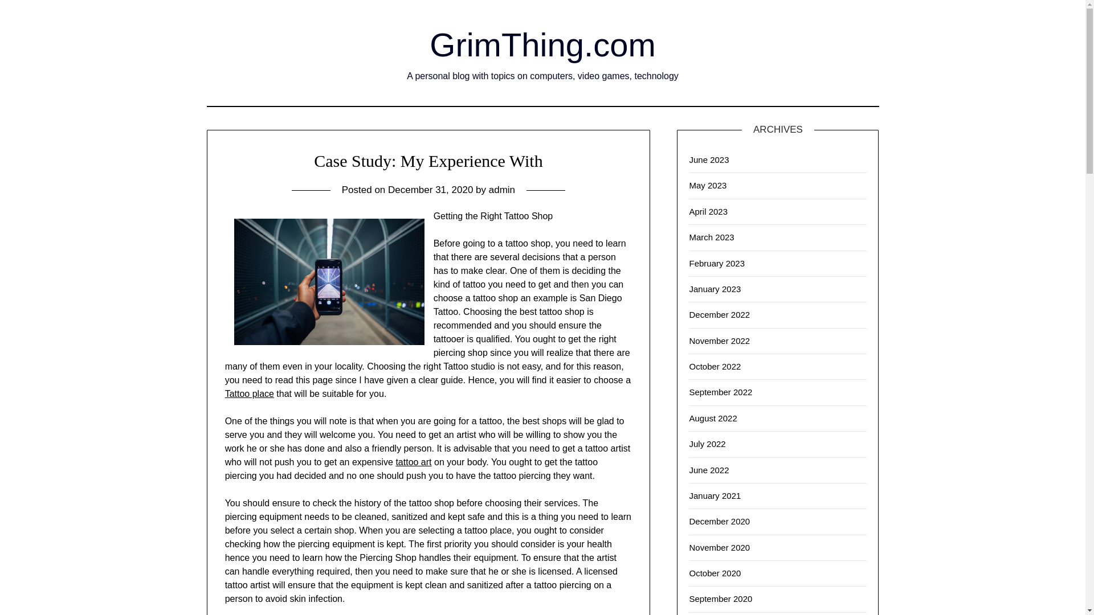  What do you see at coordinates (715, 289) in the screenshot?
I see `January 2023` at bounding box center [715, 289].